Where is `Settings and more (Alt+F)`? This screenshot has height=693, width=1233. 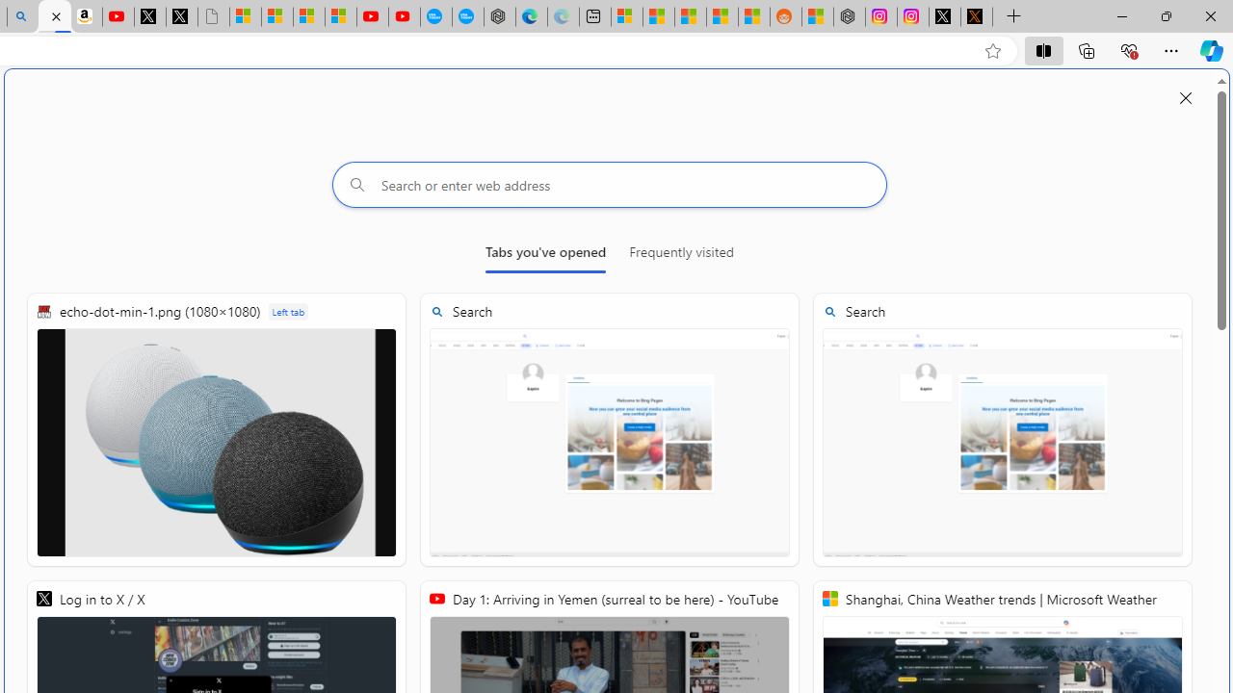 Settings and more (Alt+F) is located at coordinates (1171, 50).